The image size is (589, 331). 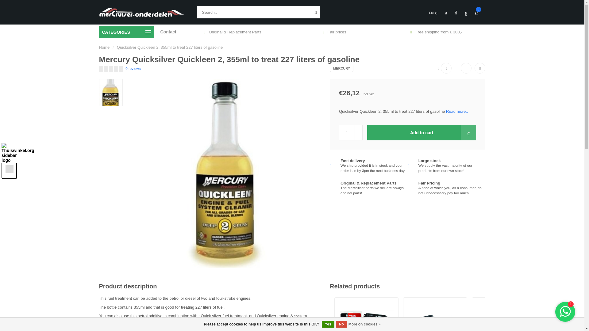 What do you see at coordinates (328, 324) in the screenshot?
I see `Yes` at bounding box center [328, 324].